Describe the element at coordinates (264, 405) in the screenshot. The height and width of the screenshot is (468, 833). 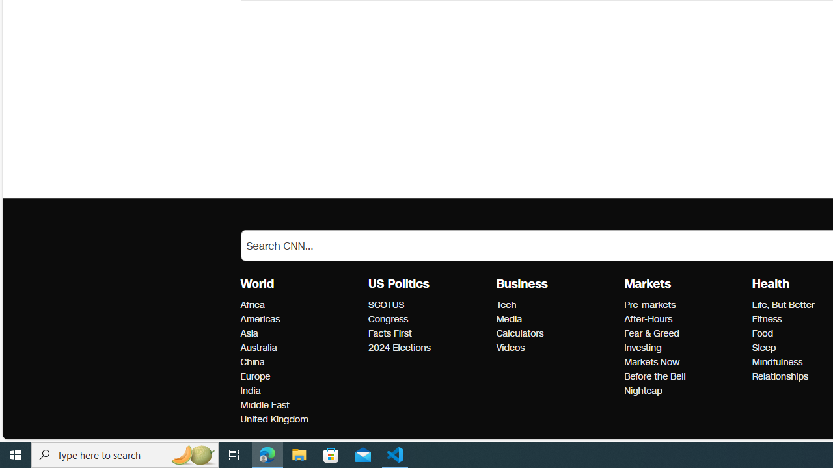
I see `World Middle East` at that location.